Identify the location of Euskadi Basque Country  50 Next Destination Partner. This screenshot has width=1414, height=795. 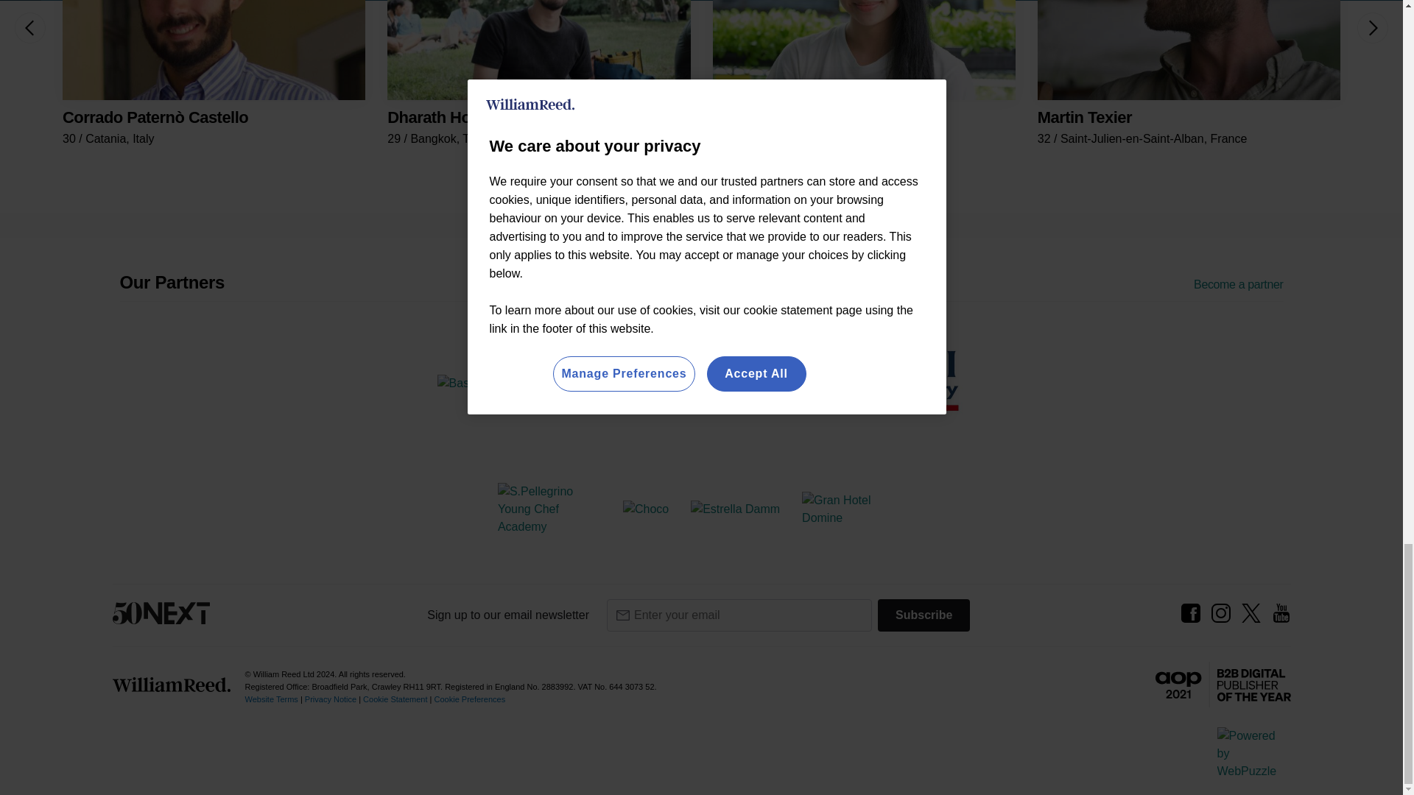
(879, 381).